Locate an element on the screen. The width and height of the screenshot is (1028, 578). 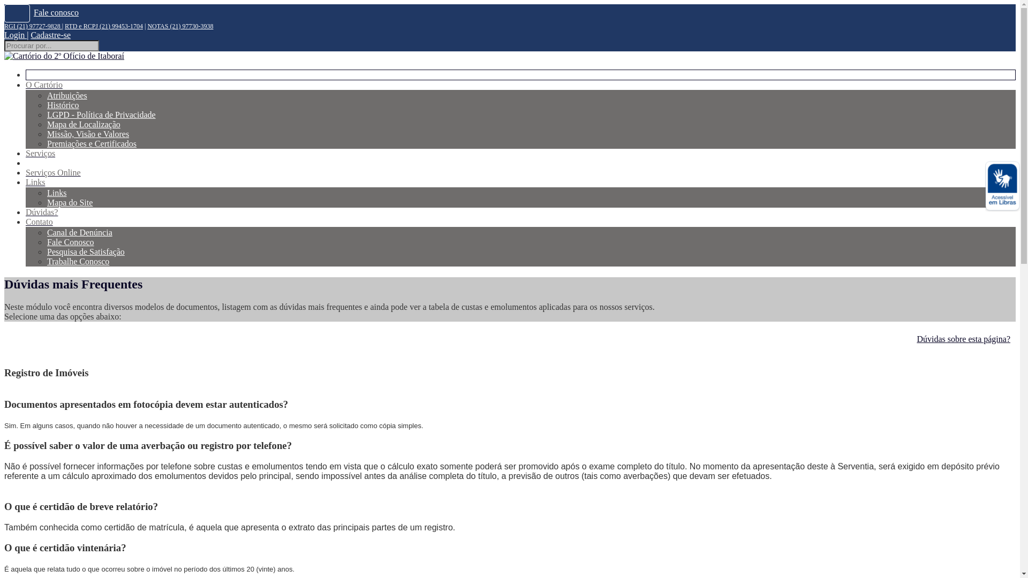
Instagram is located at coordinates (17, 13).